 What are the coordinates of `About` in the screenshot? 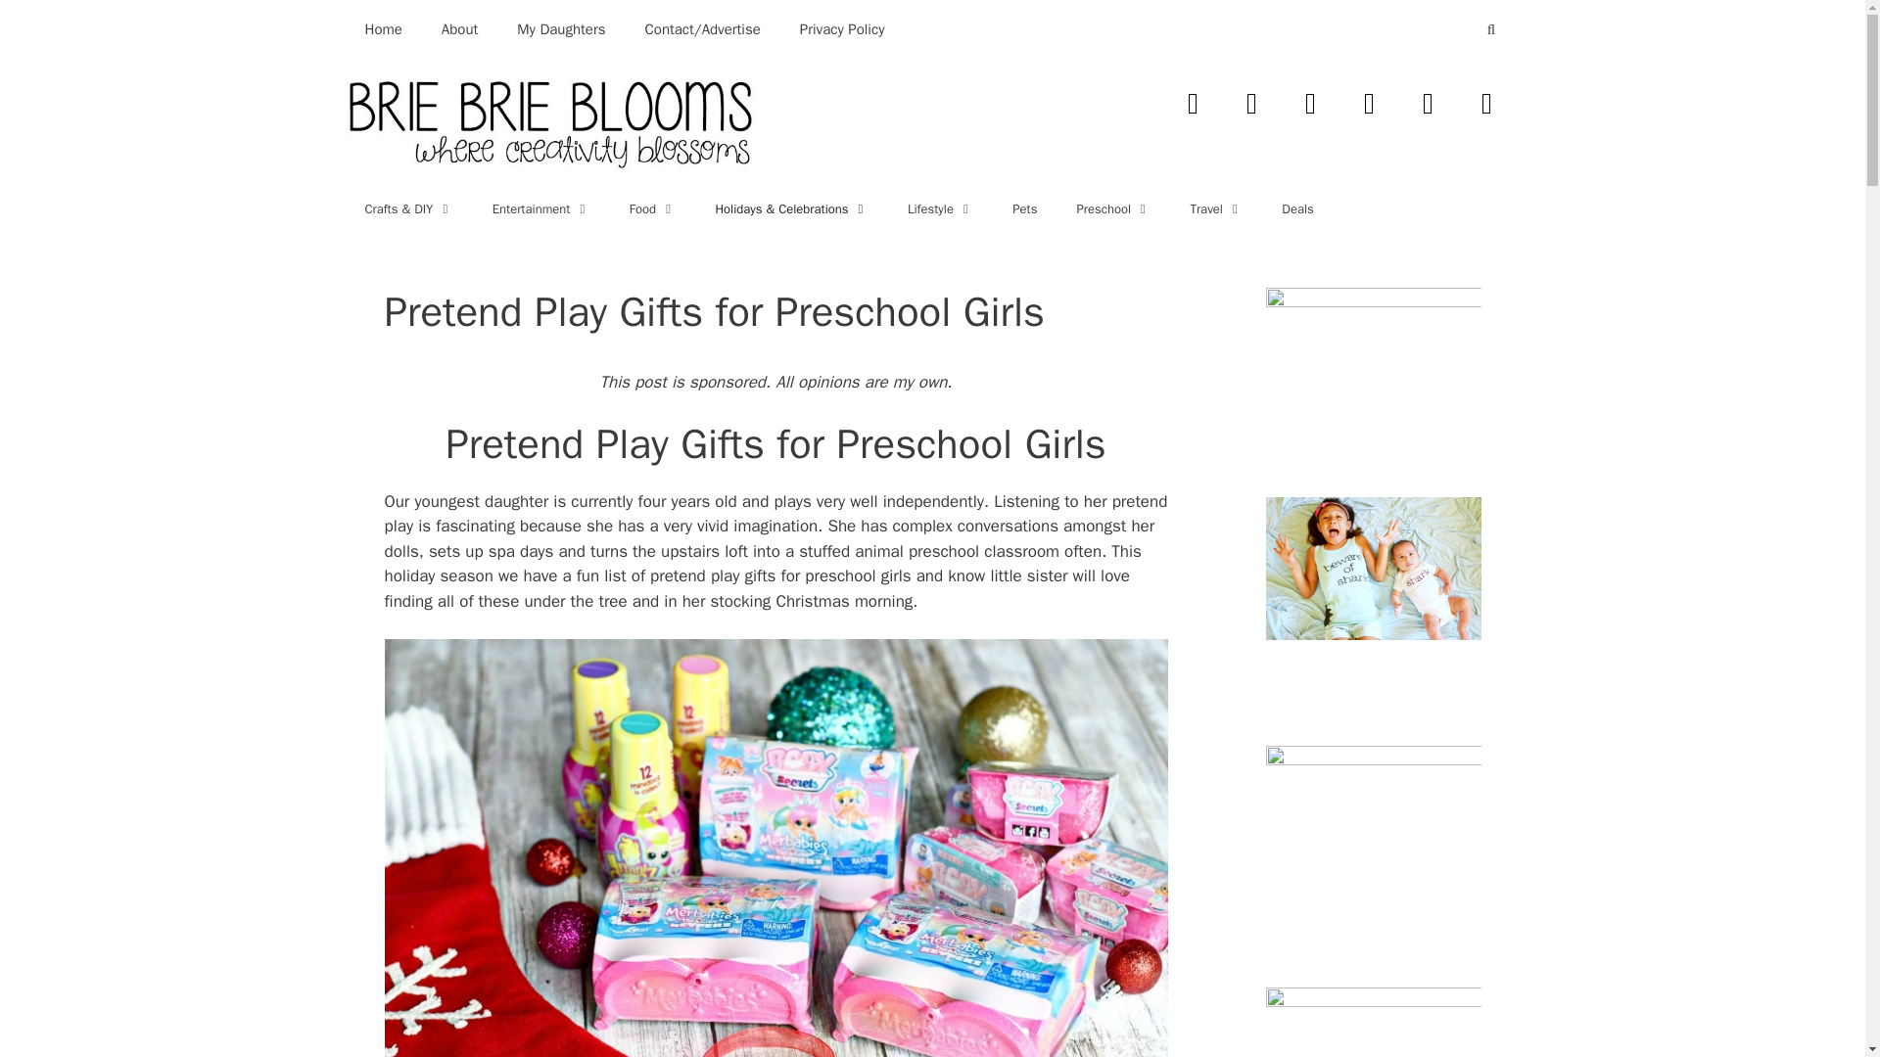 It's located at (459, 29).